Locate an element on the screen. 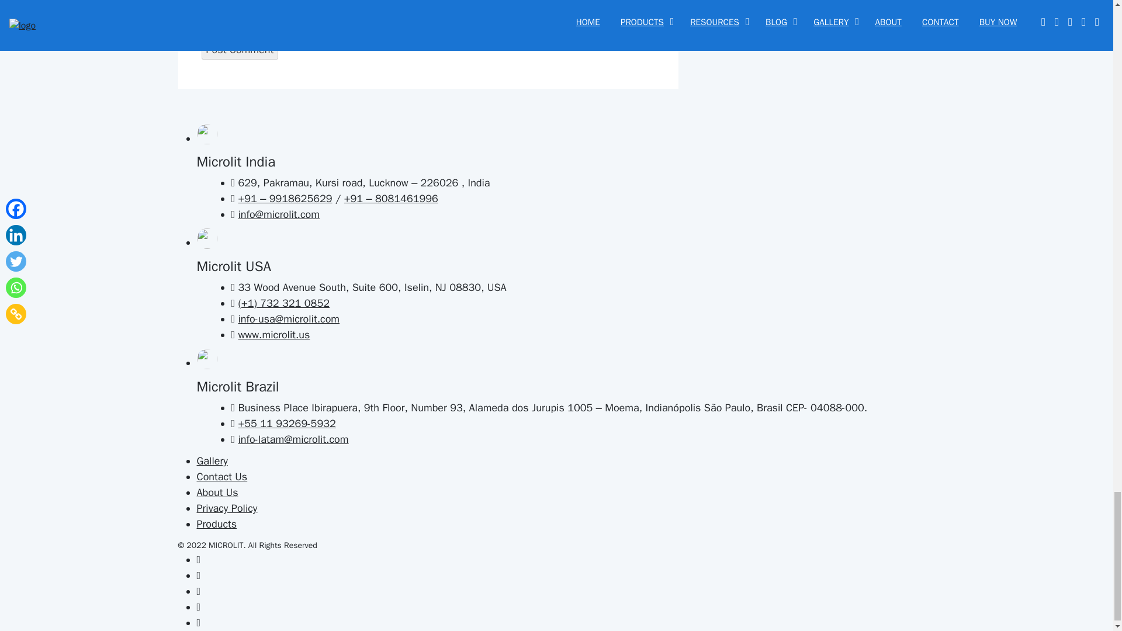  Post Comment is located at coordinates (240, 50).